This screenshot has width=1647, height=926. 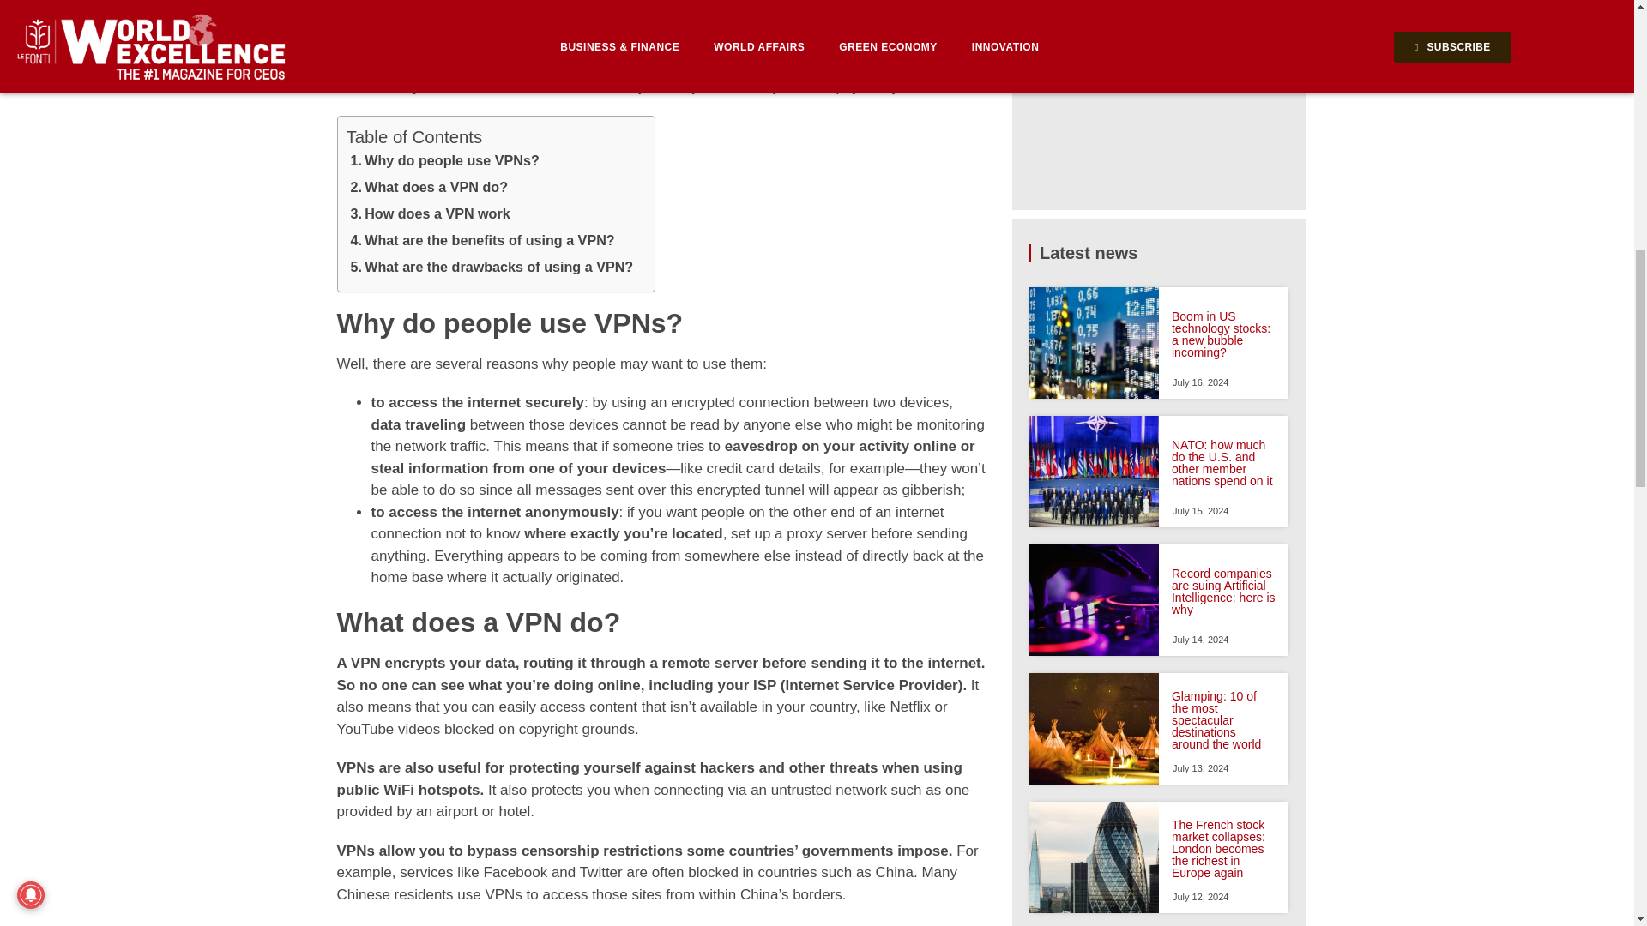 What do you see at coordinates (429, 189) in the screenshot?
I see `What does a VPN do?` at bounding box center [429, 189].